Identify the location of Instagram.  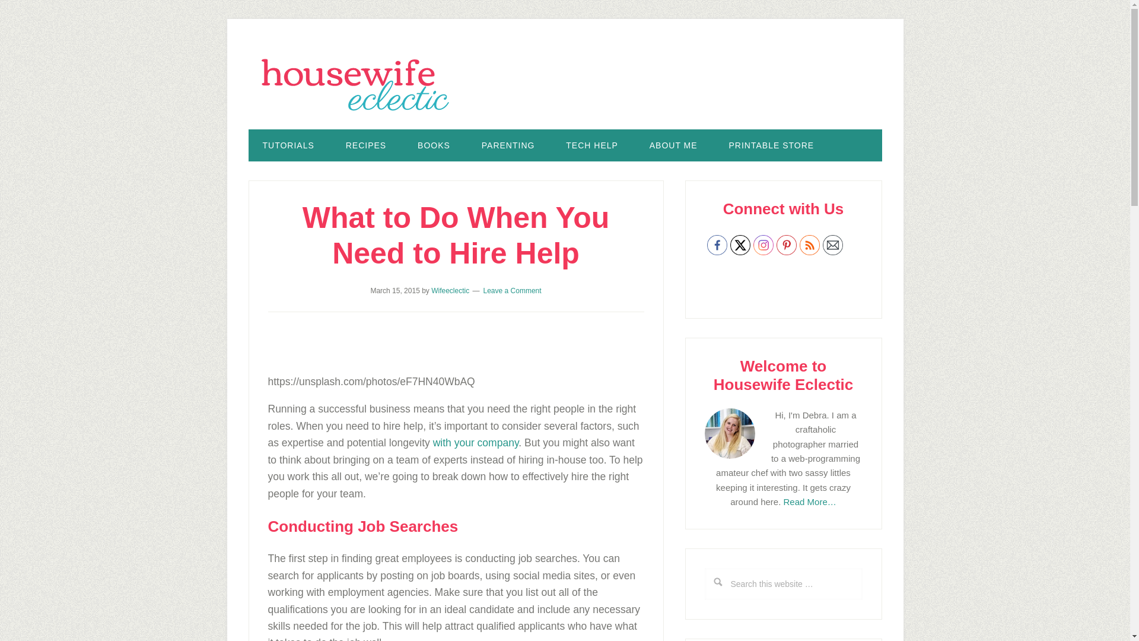
(763, 245).